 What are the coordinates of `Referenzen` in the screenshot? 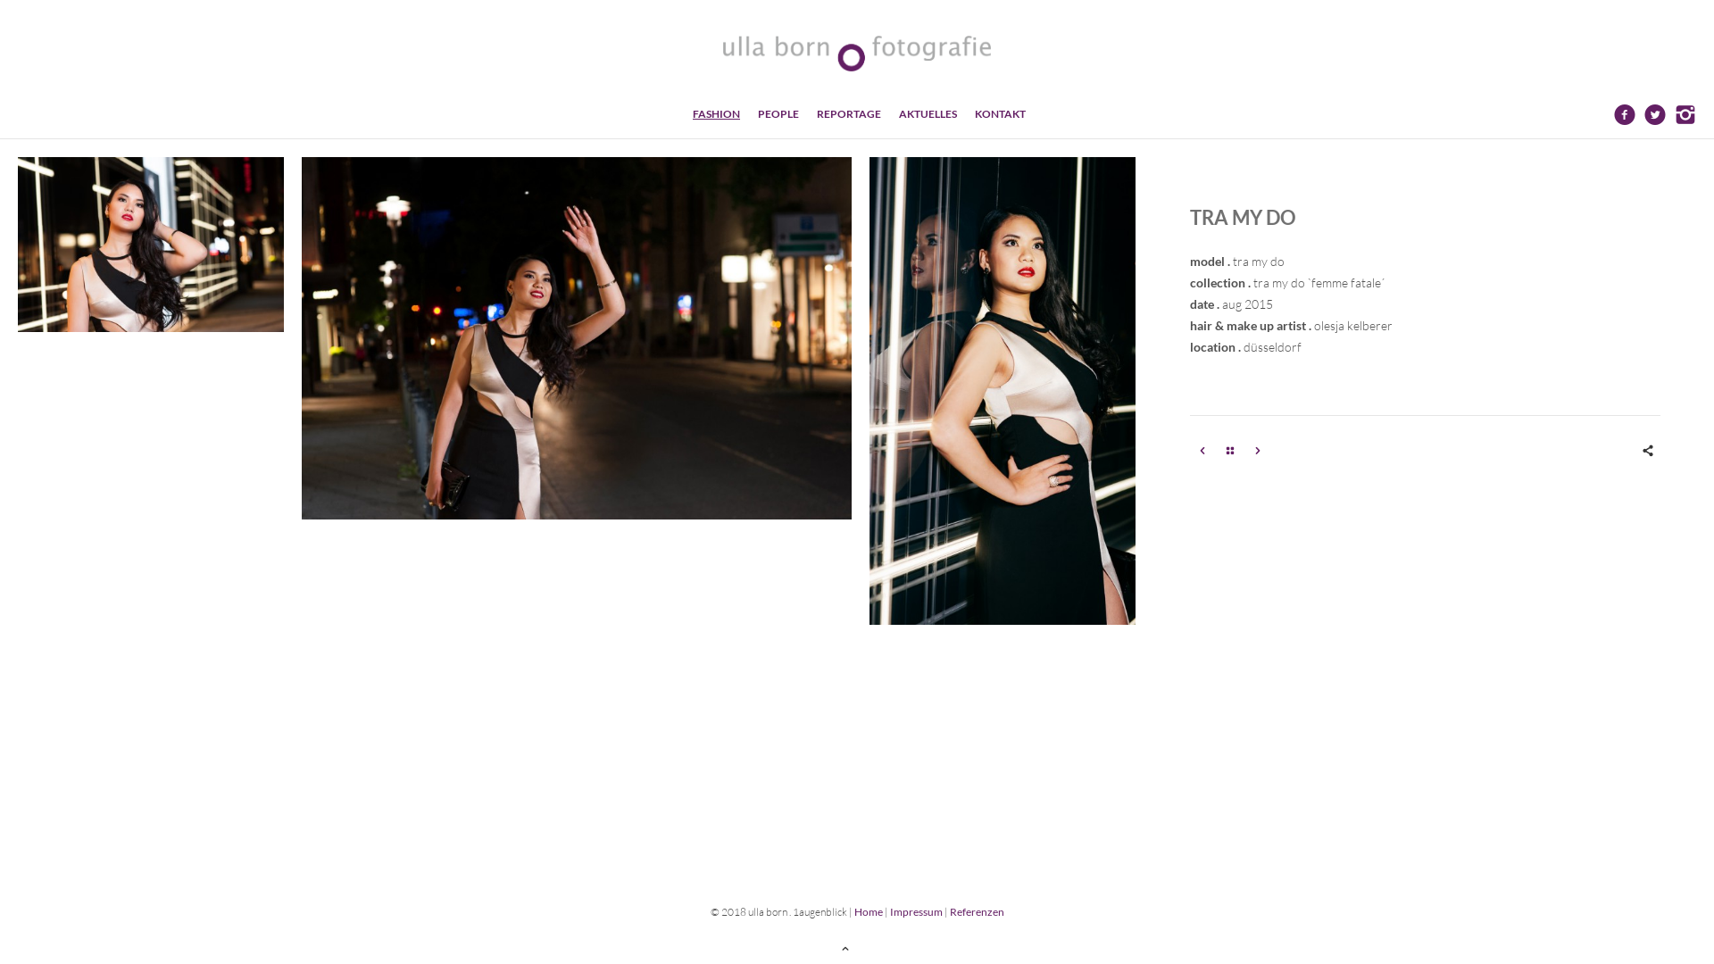 It's located at (977, 912).